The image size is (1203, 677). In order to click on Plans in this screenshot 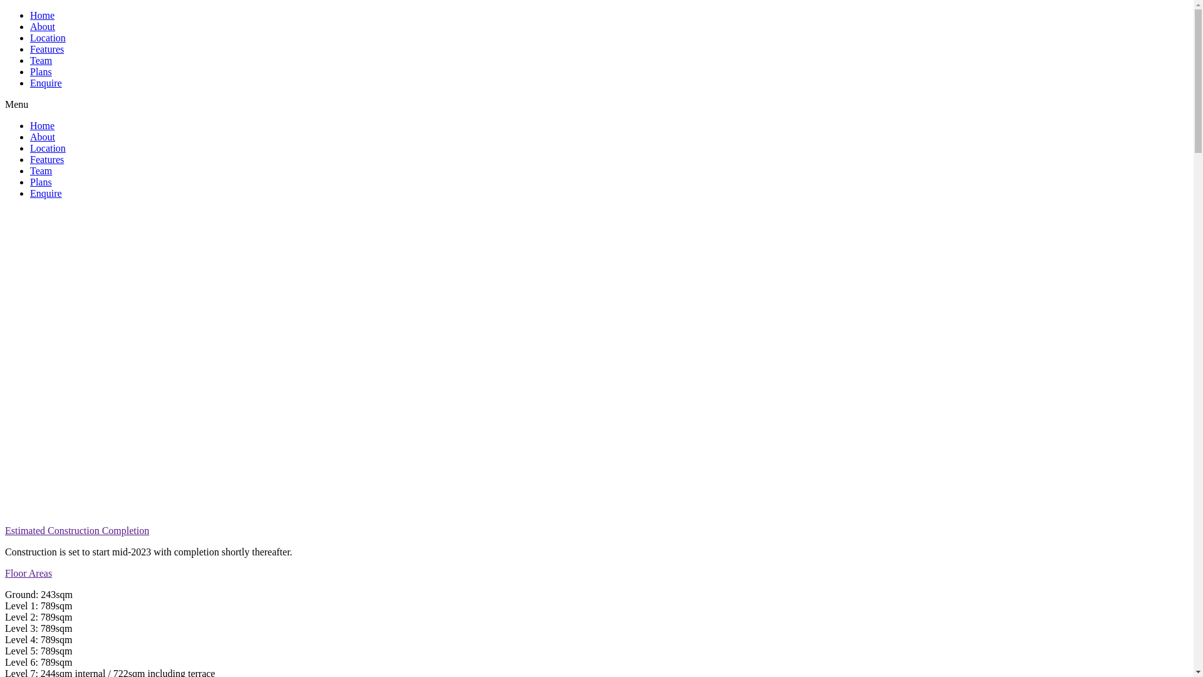, I will do `click(41, 182)`.